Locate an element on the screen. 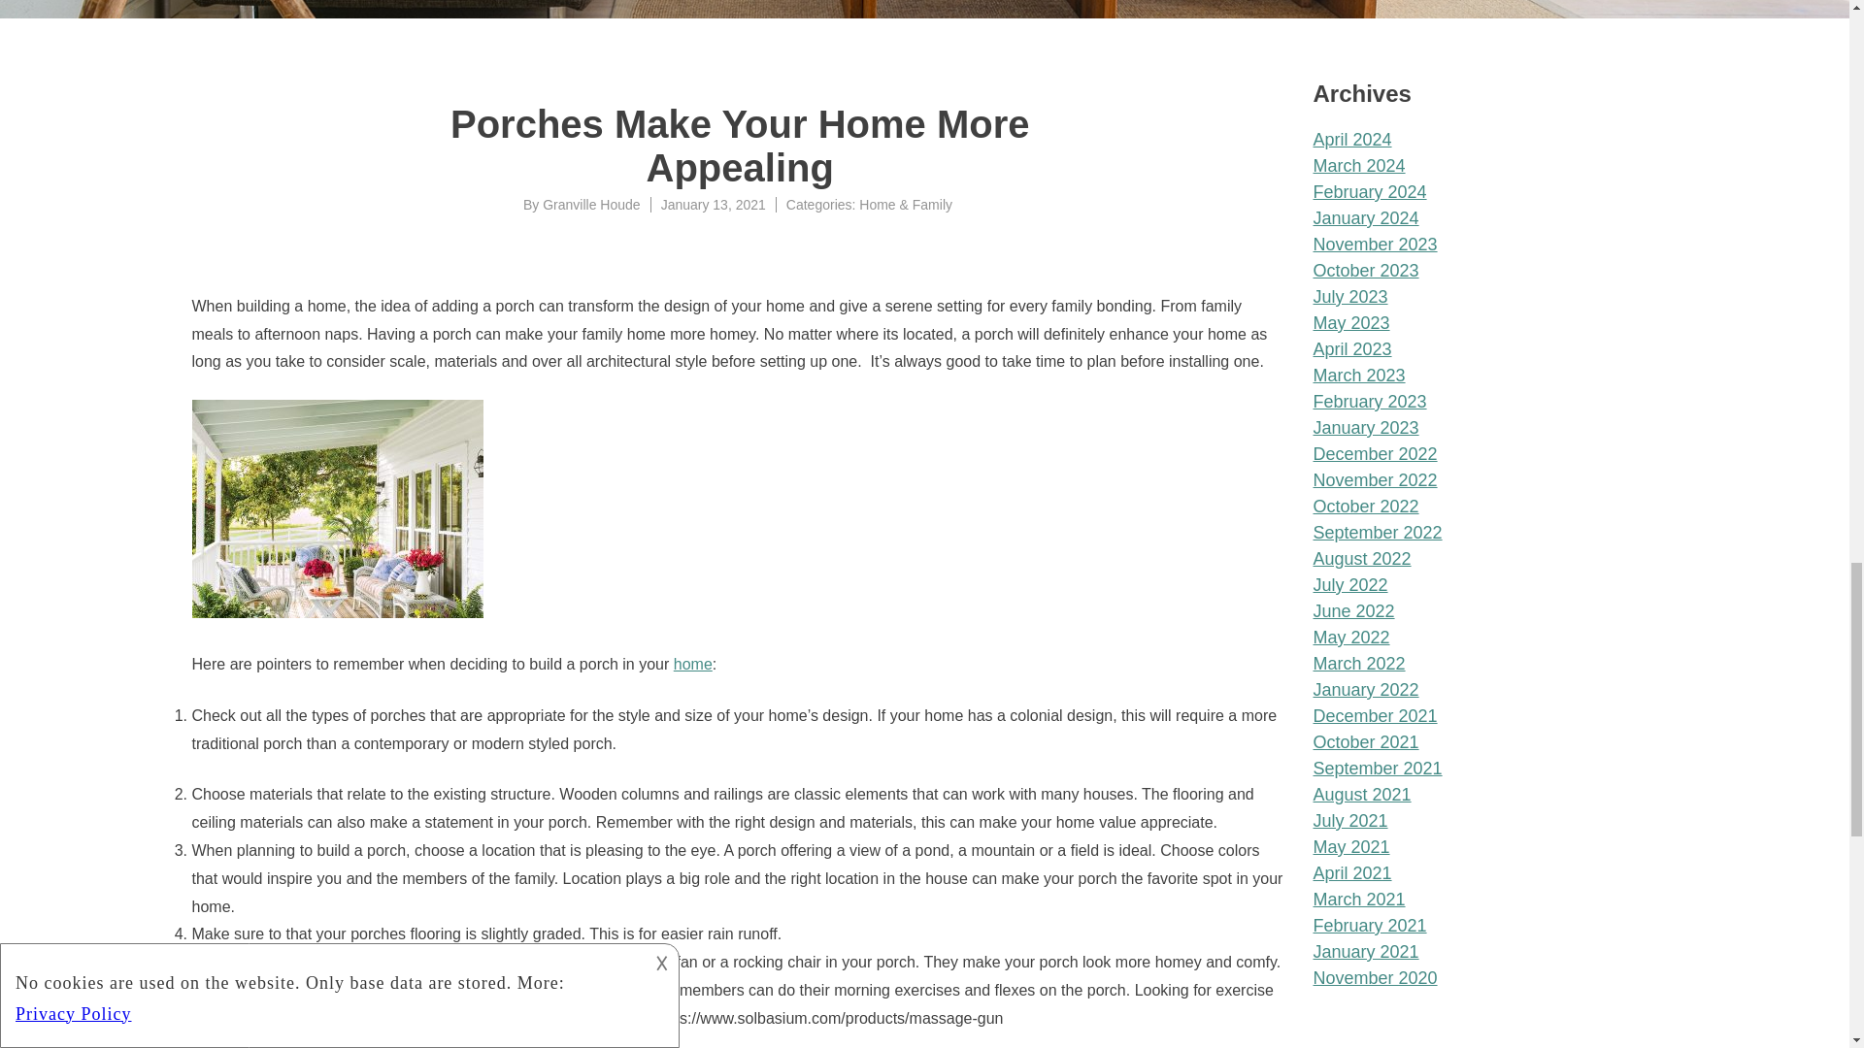 This screenshot has width=1864, height=1048. November 2023 is located at coordinates (1375, 245).